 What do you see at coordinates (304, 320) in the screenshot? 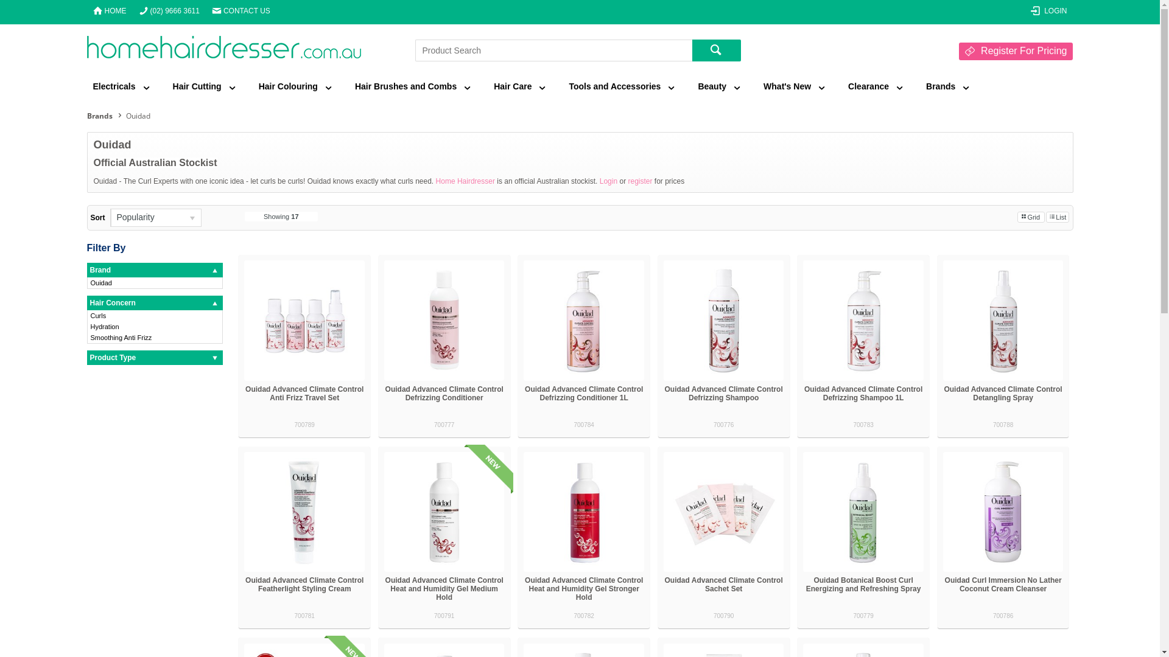
I see `Ouidad Advanced Climate Control Anti Frizz Travel Set` at bounding box center [304, 320].